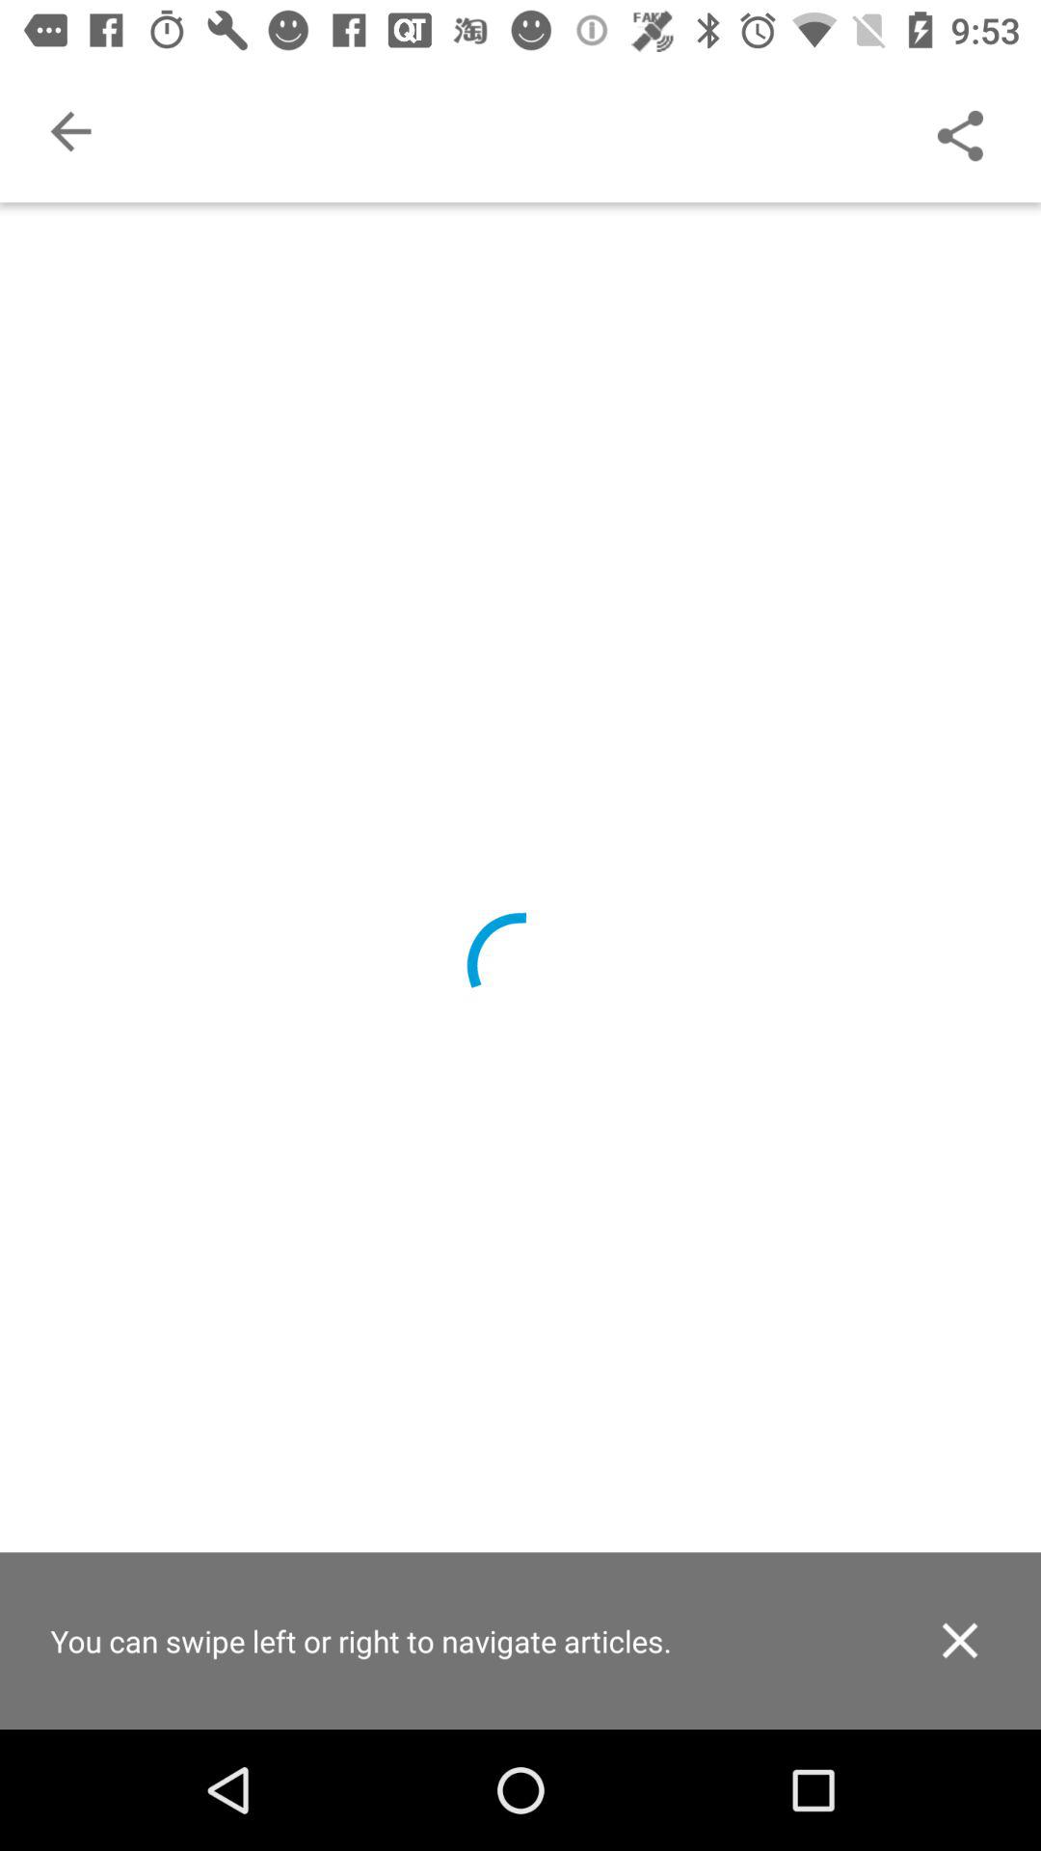  Describe the element at coordinates (70, 131) in the screenshot. I see `turn on the icon at the top left corner` at that location.